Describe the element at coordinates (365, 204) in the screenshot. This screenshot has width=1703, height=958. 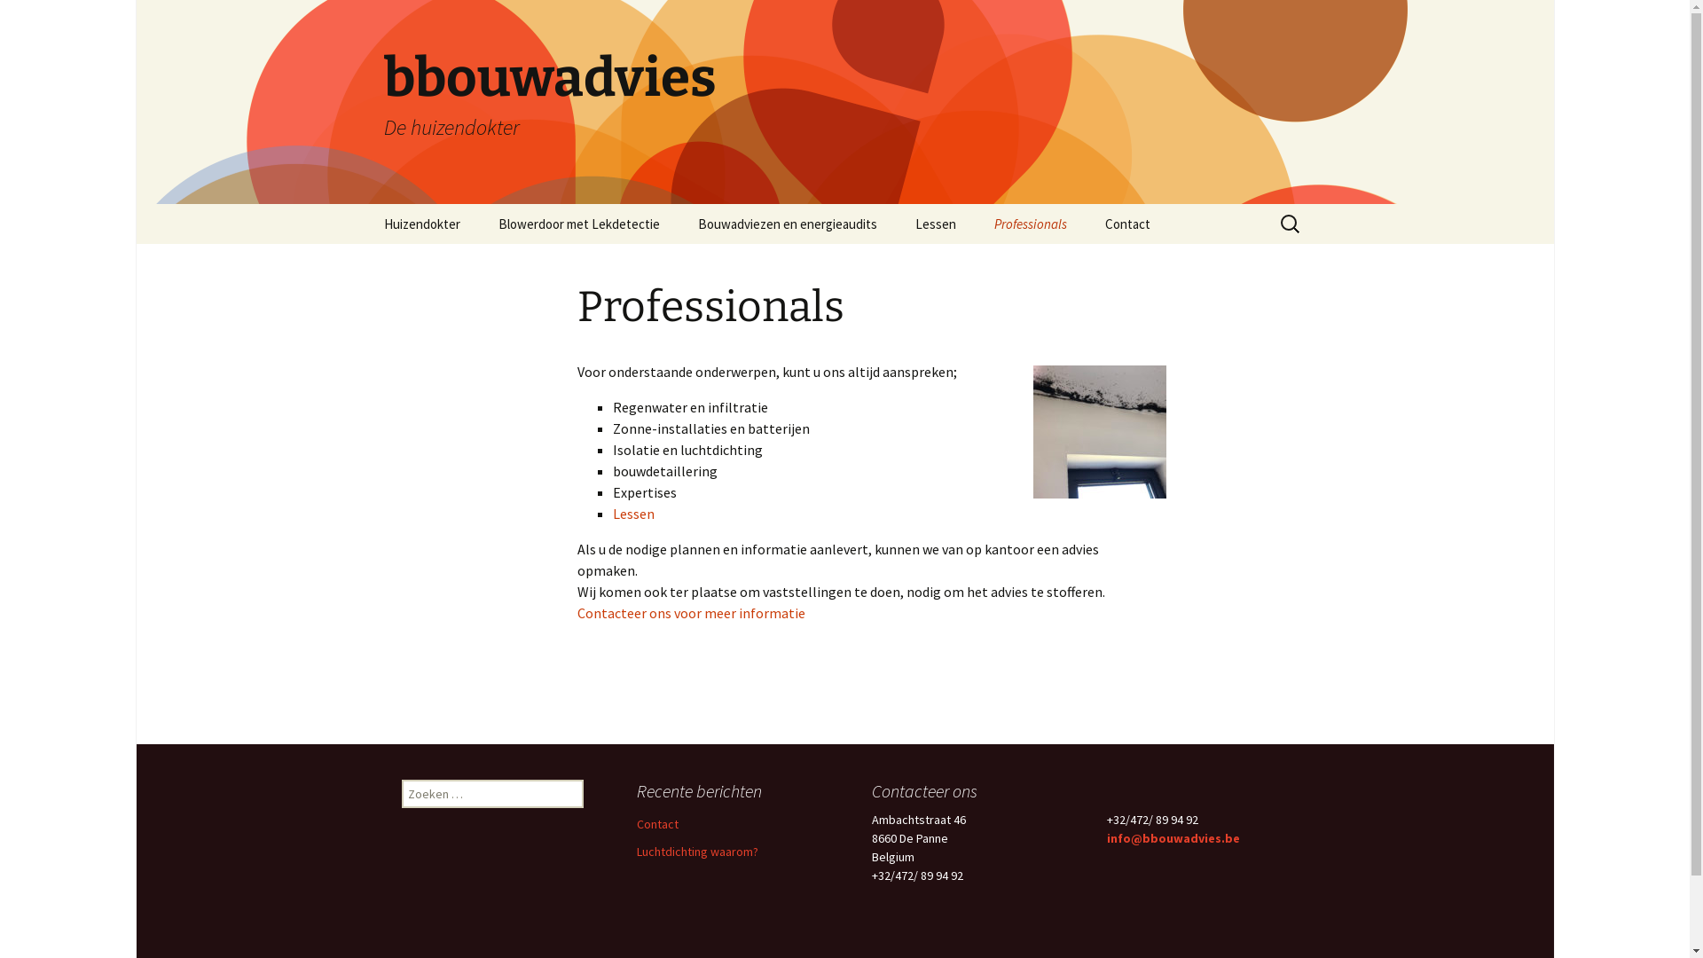
I see `Spring naar inhoud` at that location.